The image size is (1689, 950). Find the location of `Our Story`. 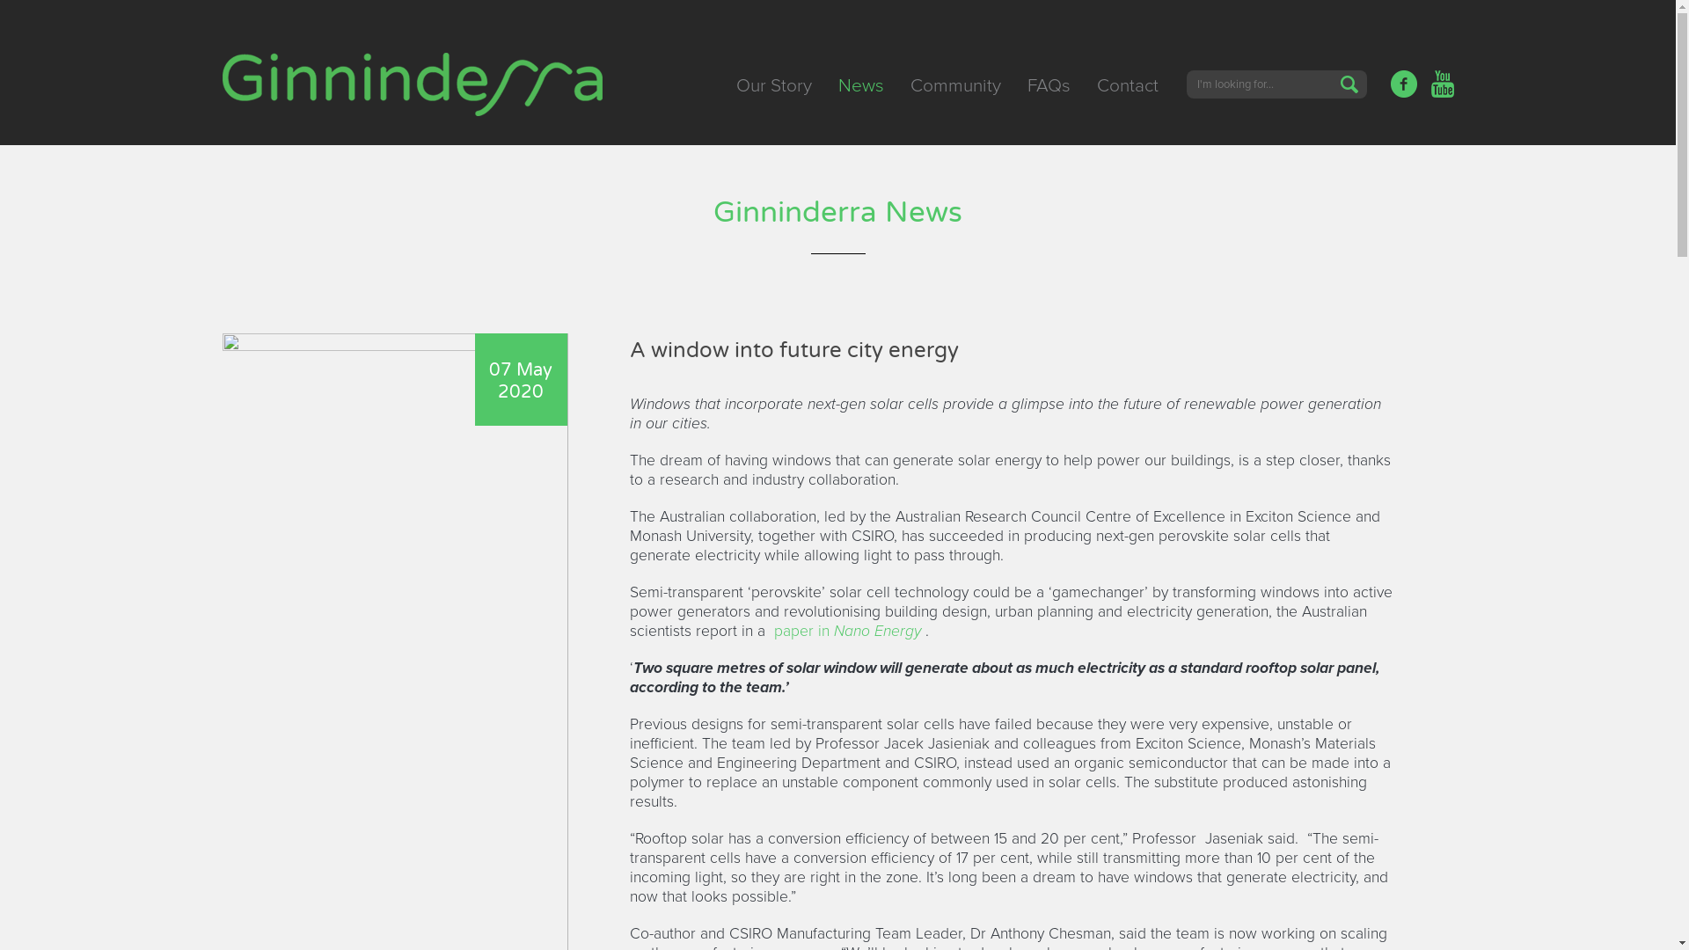

Our Story is located at coordinates (773, 86).